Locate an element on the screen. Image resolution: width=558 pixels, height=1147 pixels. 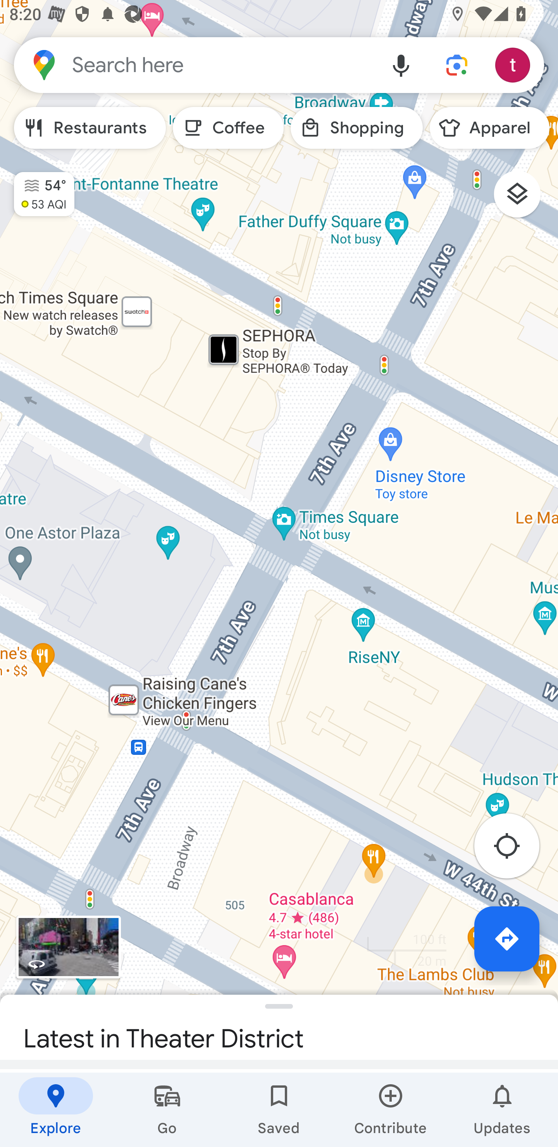
Go is located at coordinates (167, 1110).